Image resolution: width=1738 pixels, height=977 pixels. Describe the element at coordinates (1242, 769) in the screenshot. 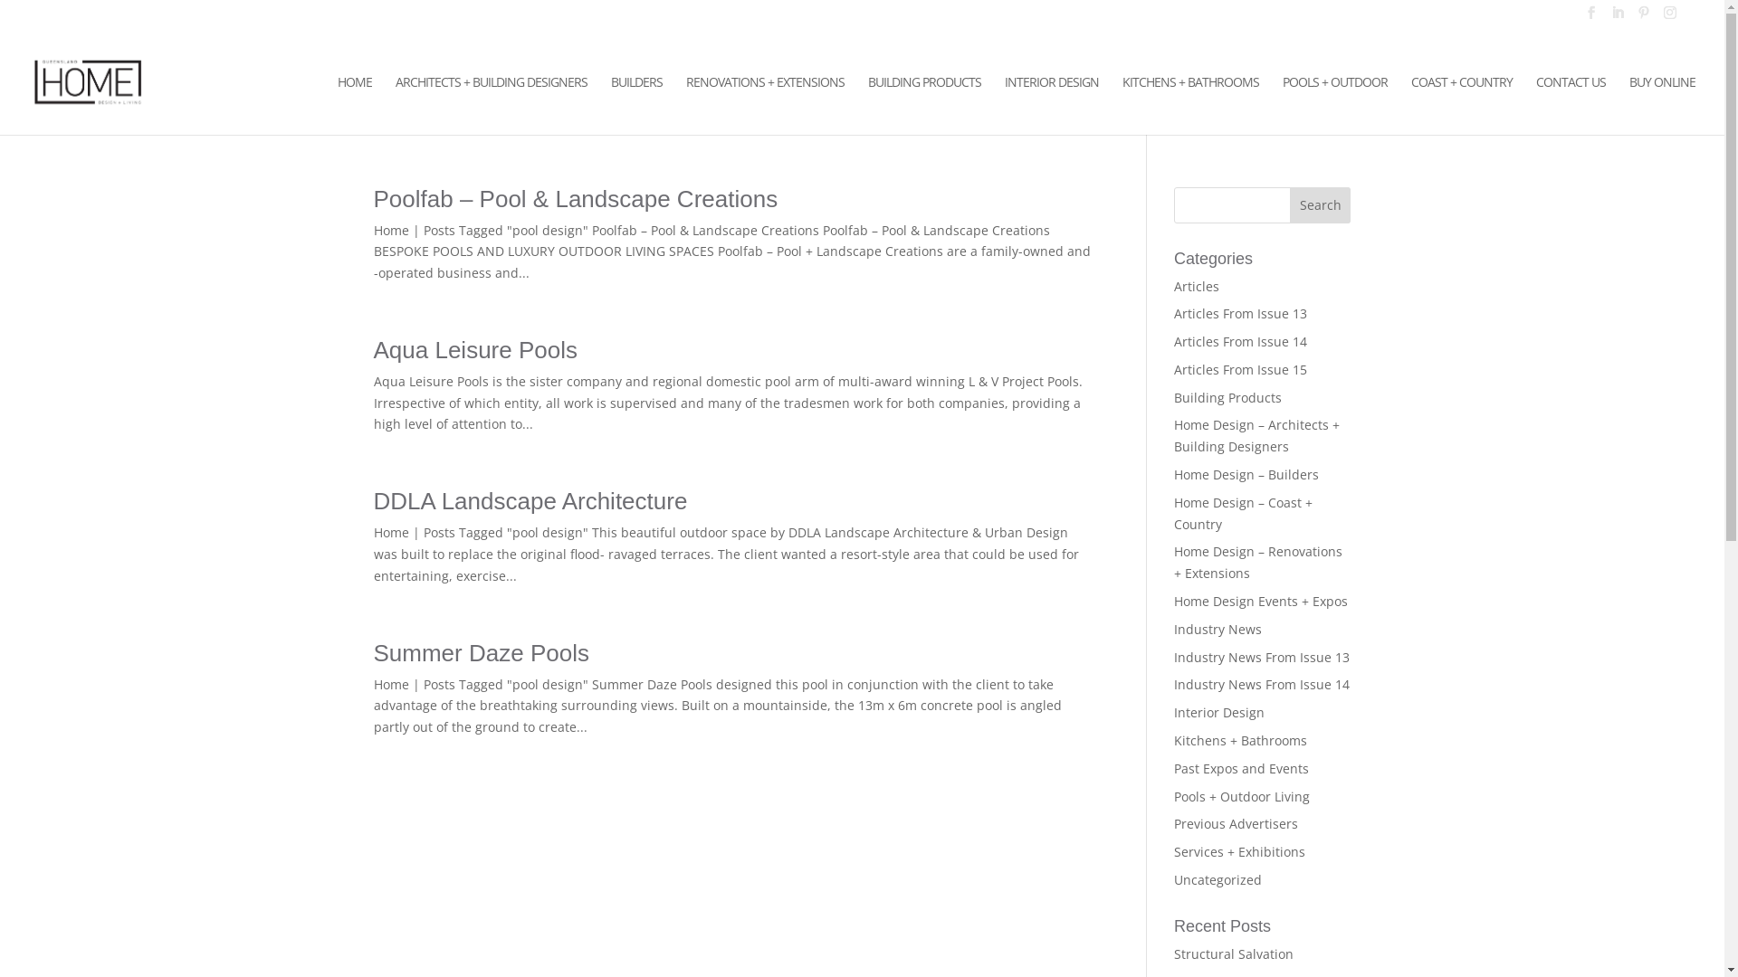

I see `Past Expos and Events` at that location.